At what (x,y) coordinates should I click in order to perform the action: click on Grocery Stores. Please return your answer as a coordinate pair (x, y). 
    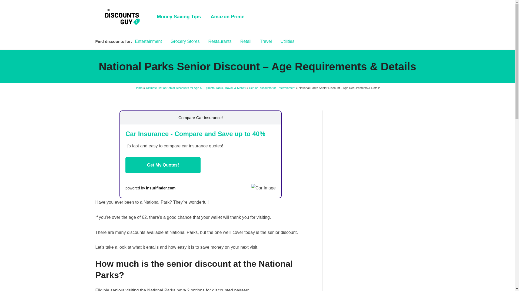
    Looking at the image, I should click on (185, 41).